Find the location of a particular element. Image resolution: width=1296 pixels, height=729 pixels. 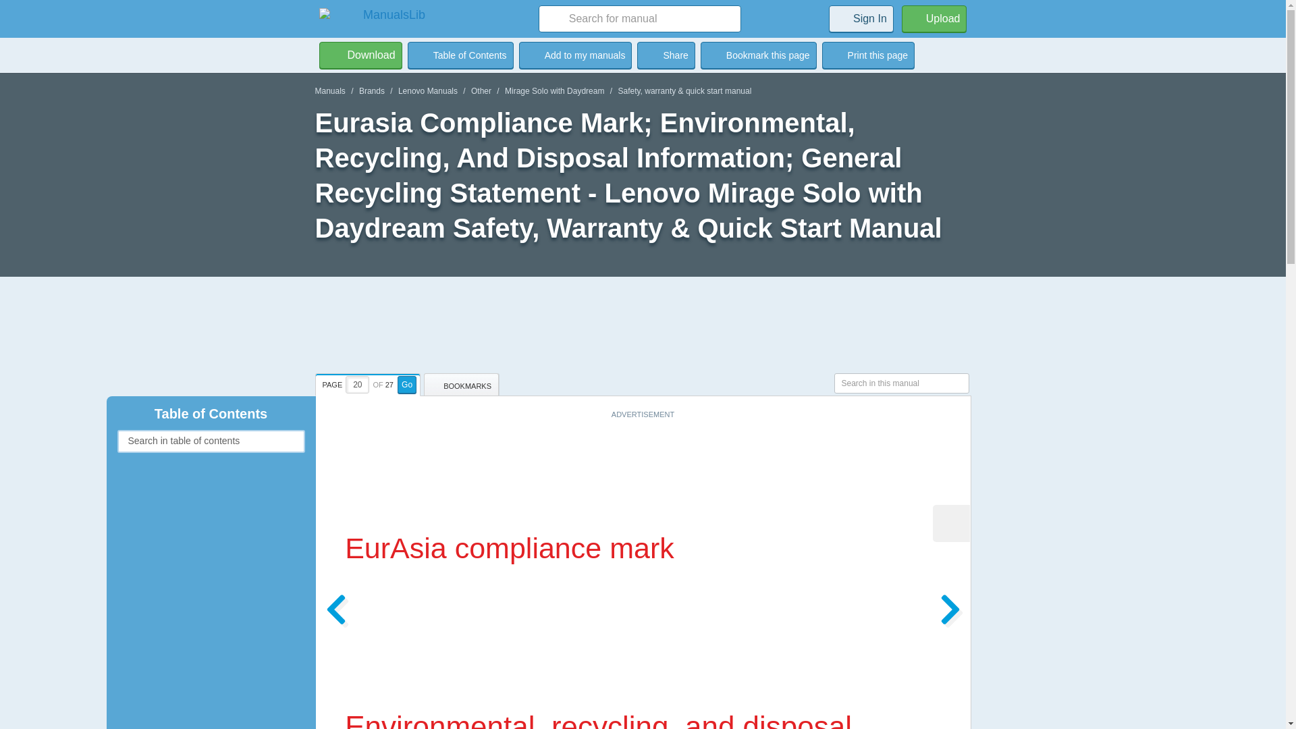

20 is located at coordinates (358, 385).